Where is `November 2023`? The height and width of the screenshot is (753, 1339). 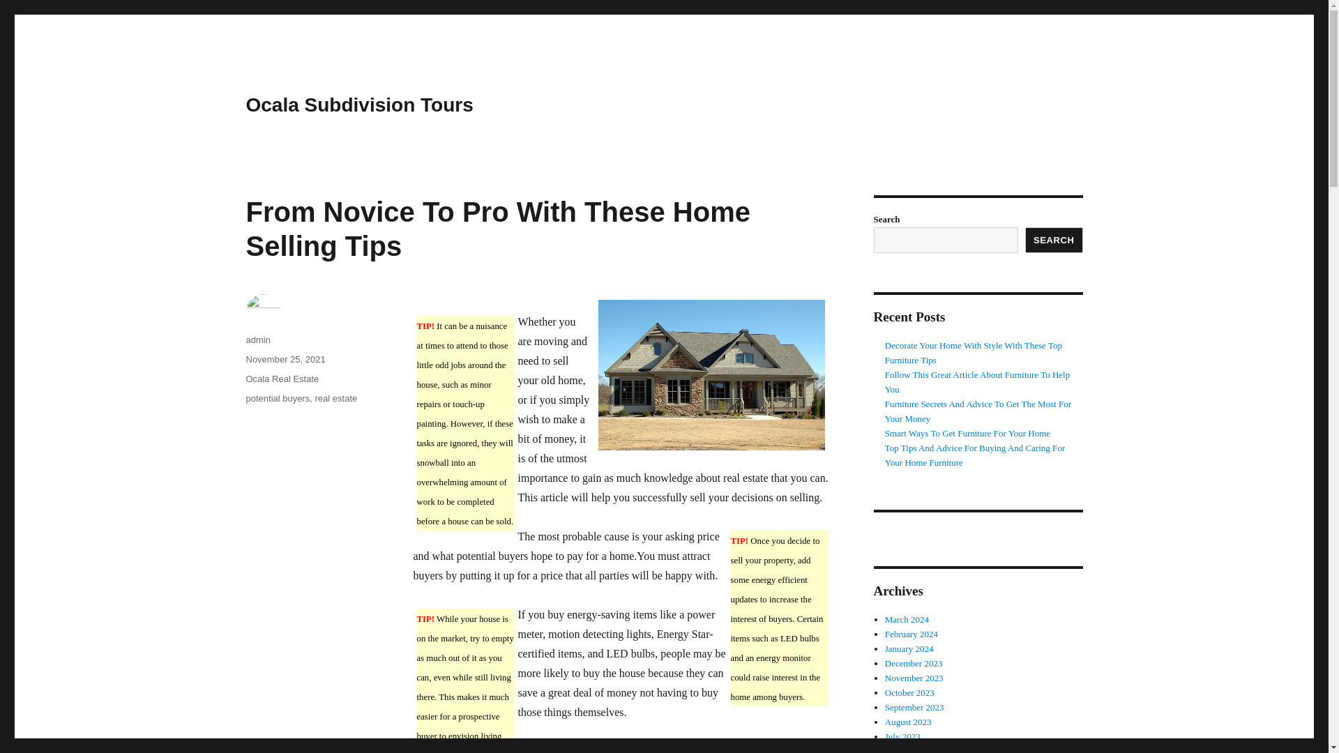 November 2023 is located at coordinates (914, 678).